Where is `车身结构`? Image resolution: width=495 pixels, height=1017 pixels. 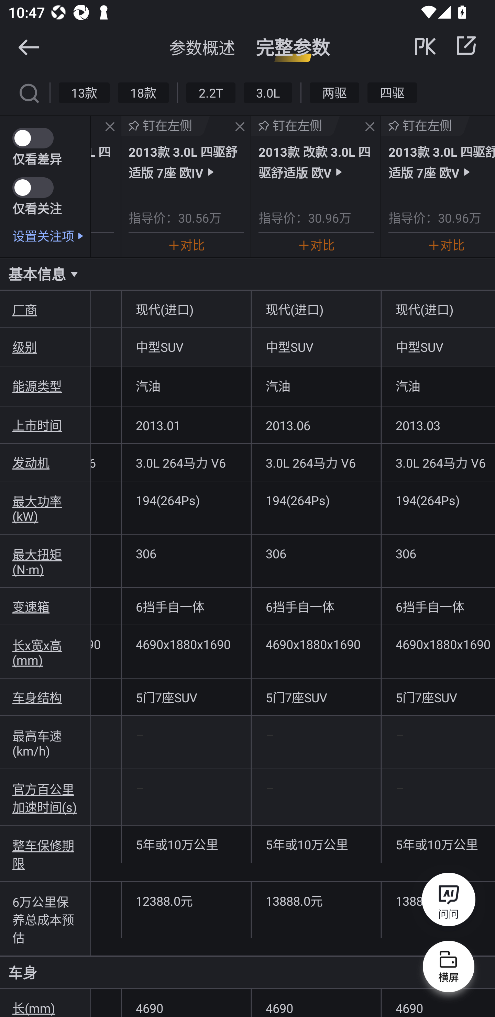
车身结构 is located at coordinates (45, 697).